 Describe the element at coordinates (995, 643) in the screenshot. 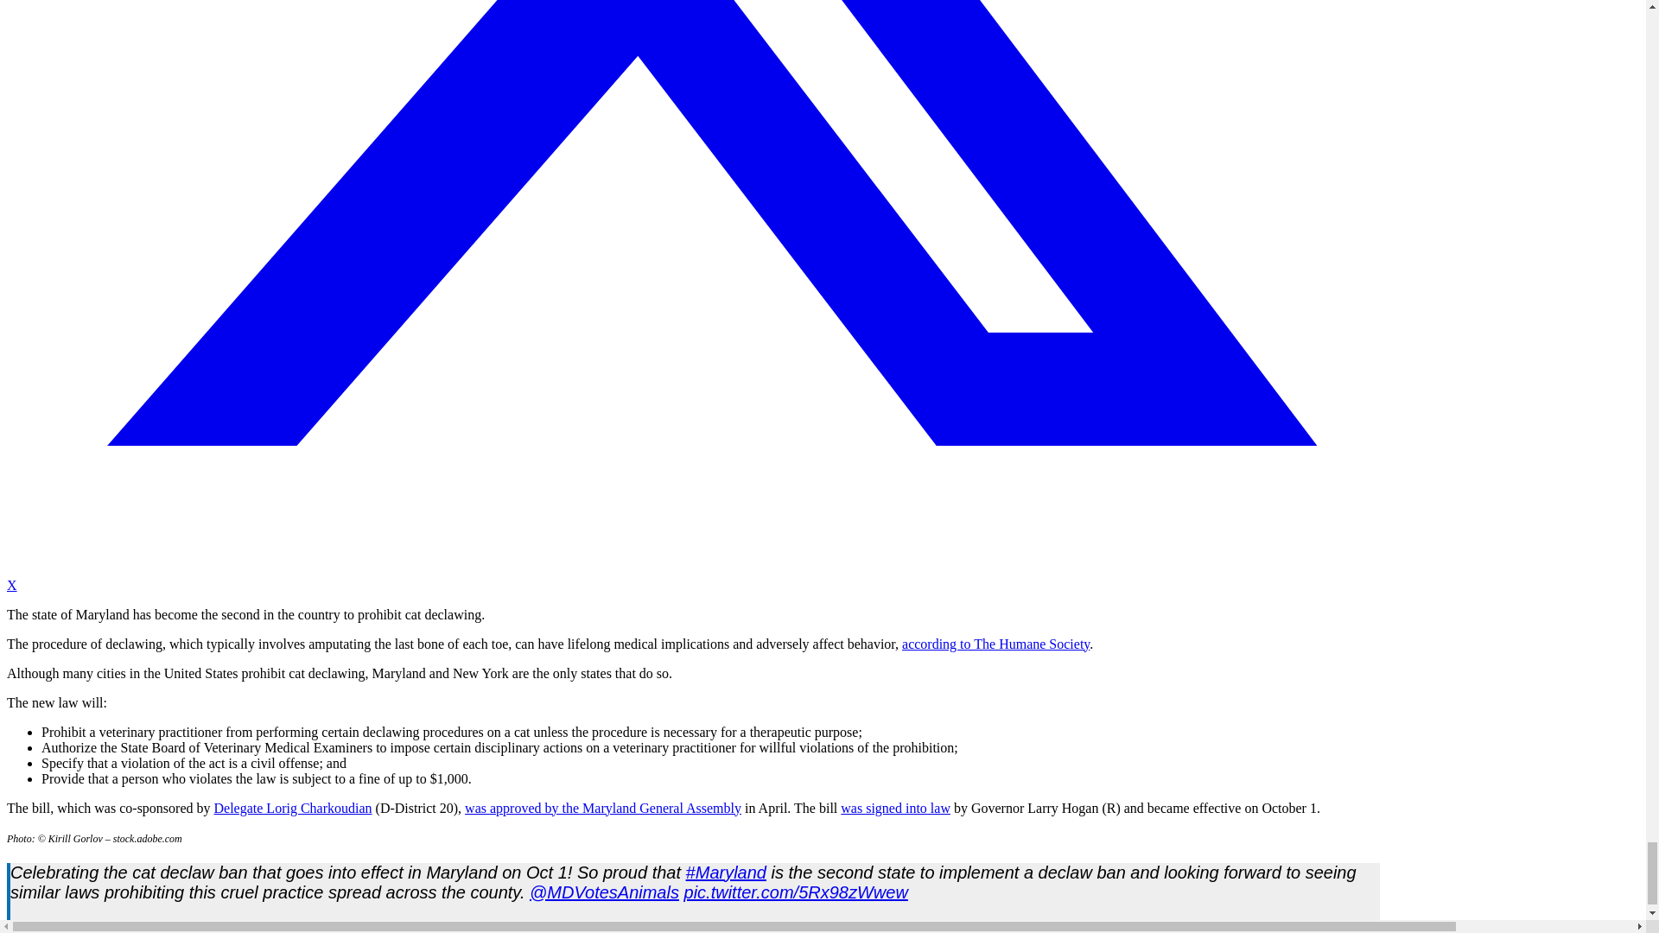

I see `according to The Humane Society` at that location.